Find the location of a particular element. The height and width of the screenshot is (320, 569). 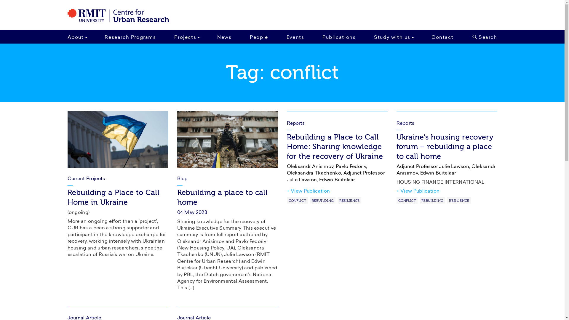

REBUILDING is located at coordinates (432, 200).